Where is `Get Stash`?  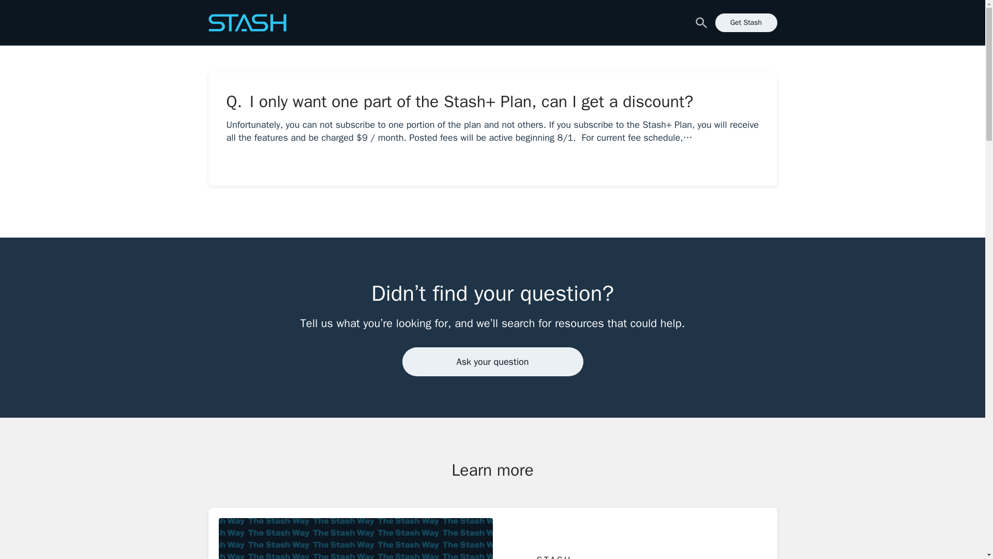 Get Stash is located at coordinates (746, 22).